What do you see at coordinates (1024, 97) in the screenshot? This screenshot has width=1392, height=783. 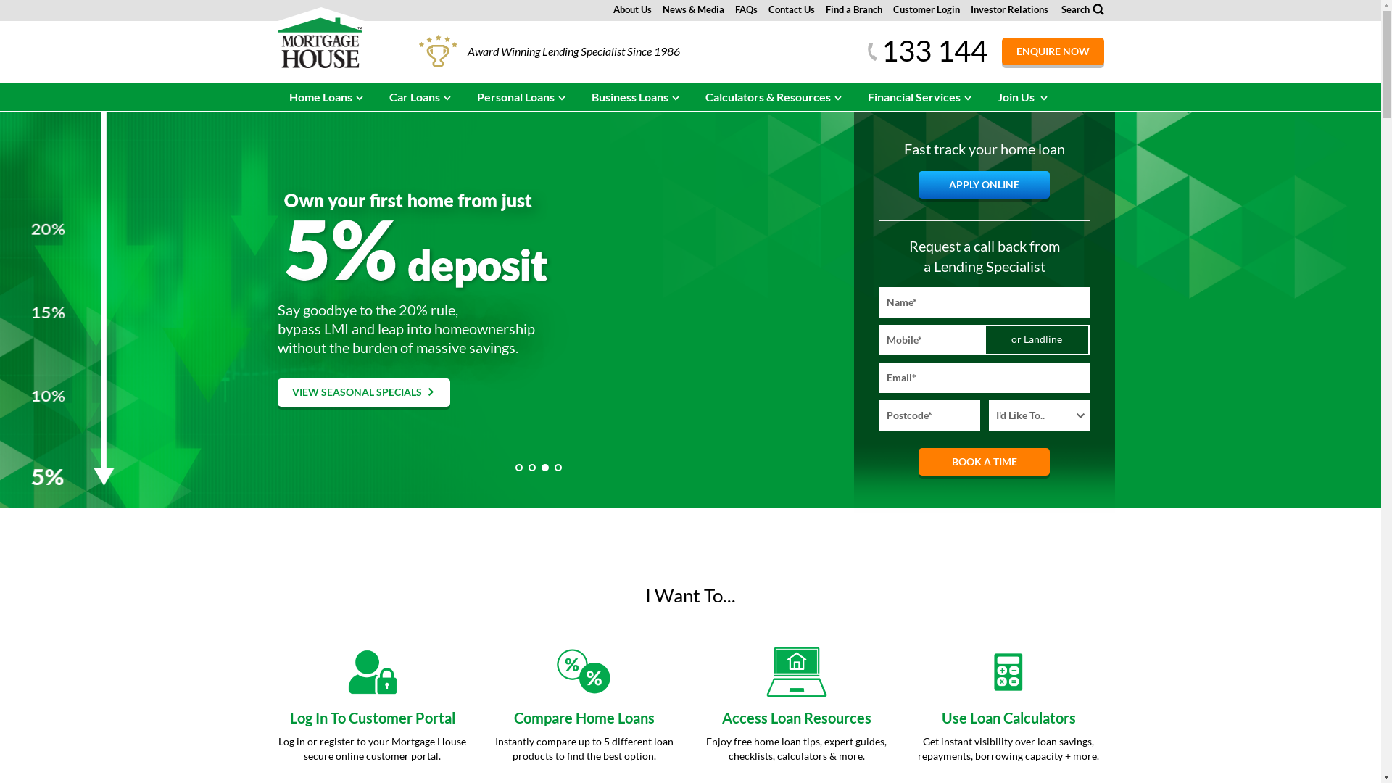 I see `Join Us` at bounding box center [1024, 97].